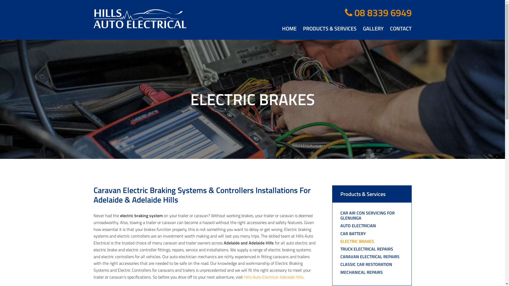 The width and height of the screenshot is (509, 286). I want to click on GALLERY, so click(373, 29).